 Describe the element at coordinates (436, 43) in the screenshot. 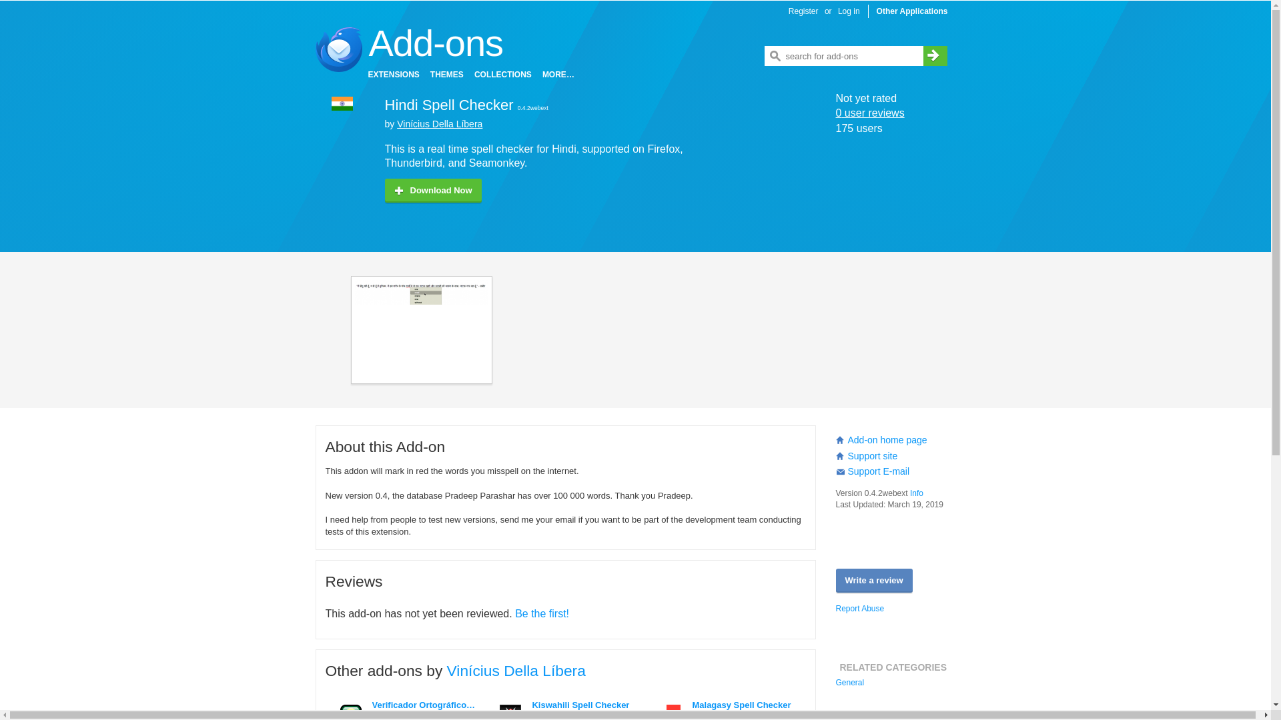

I see `Add-ons` at that location.